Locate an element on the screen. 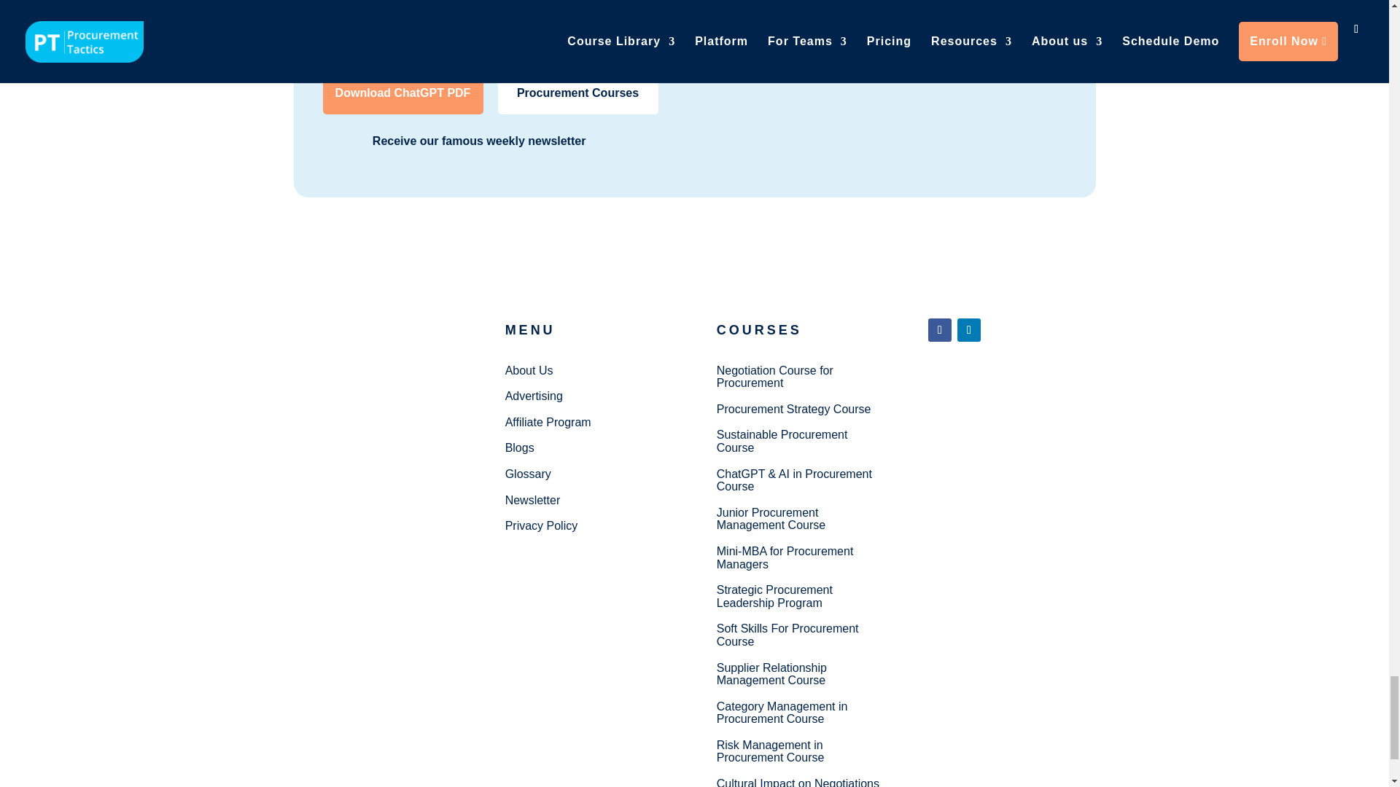 The image size is (1400, 787). Follow on LinkedIn is located at coordinates (969, 329).